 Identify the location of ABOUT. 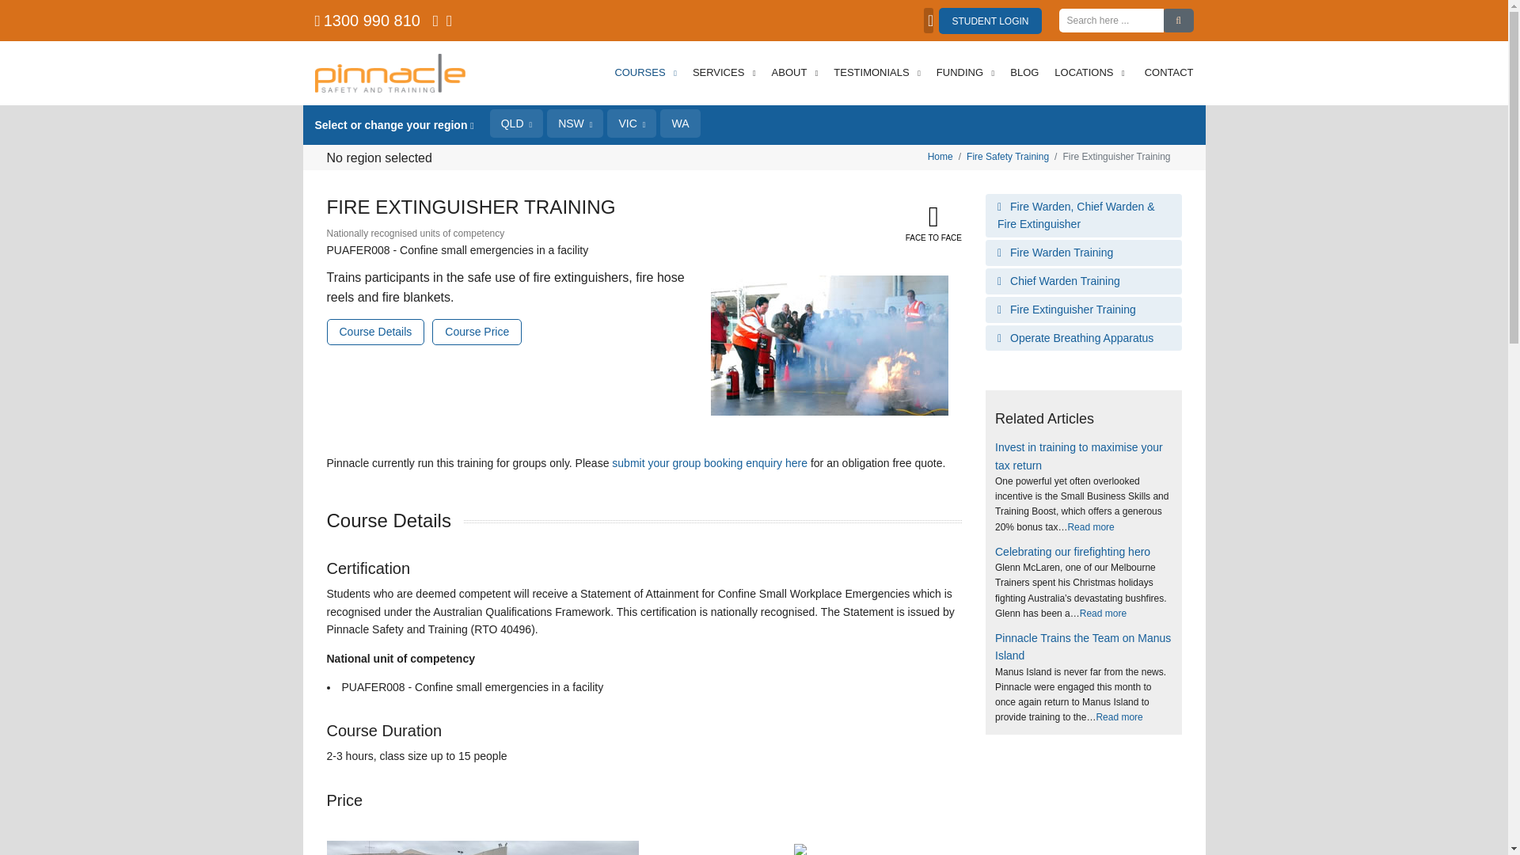
(795, 73).